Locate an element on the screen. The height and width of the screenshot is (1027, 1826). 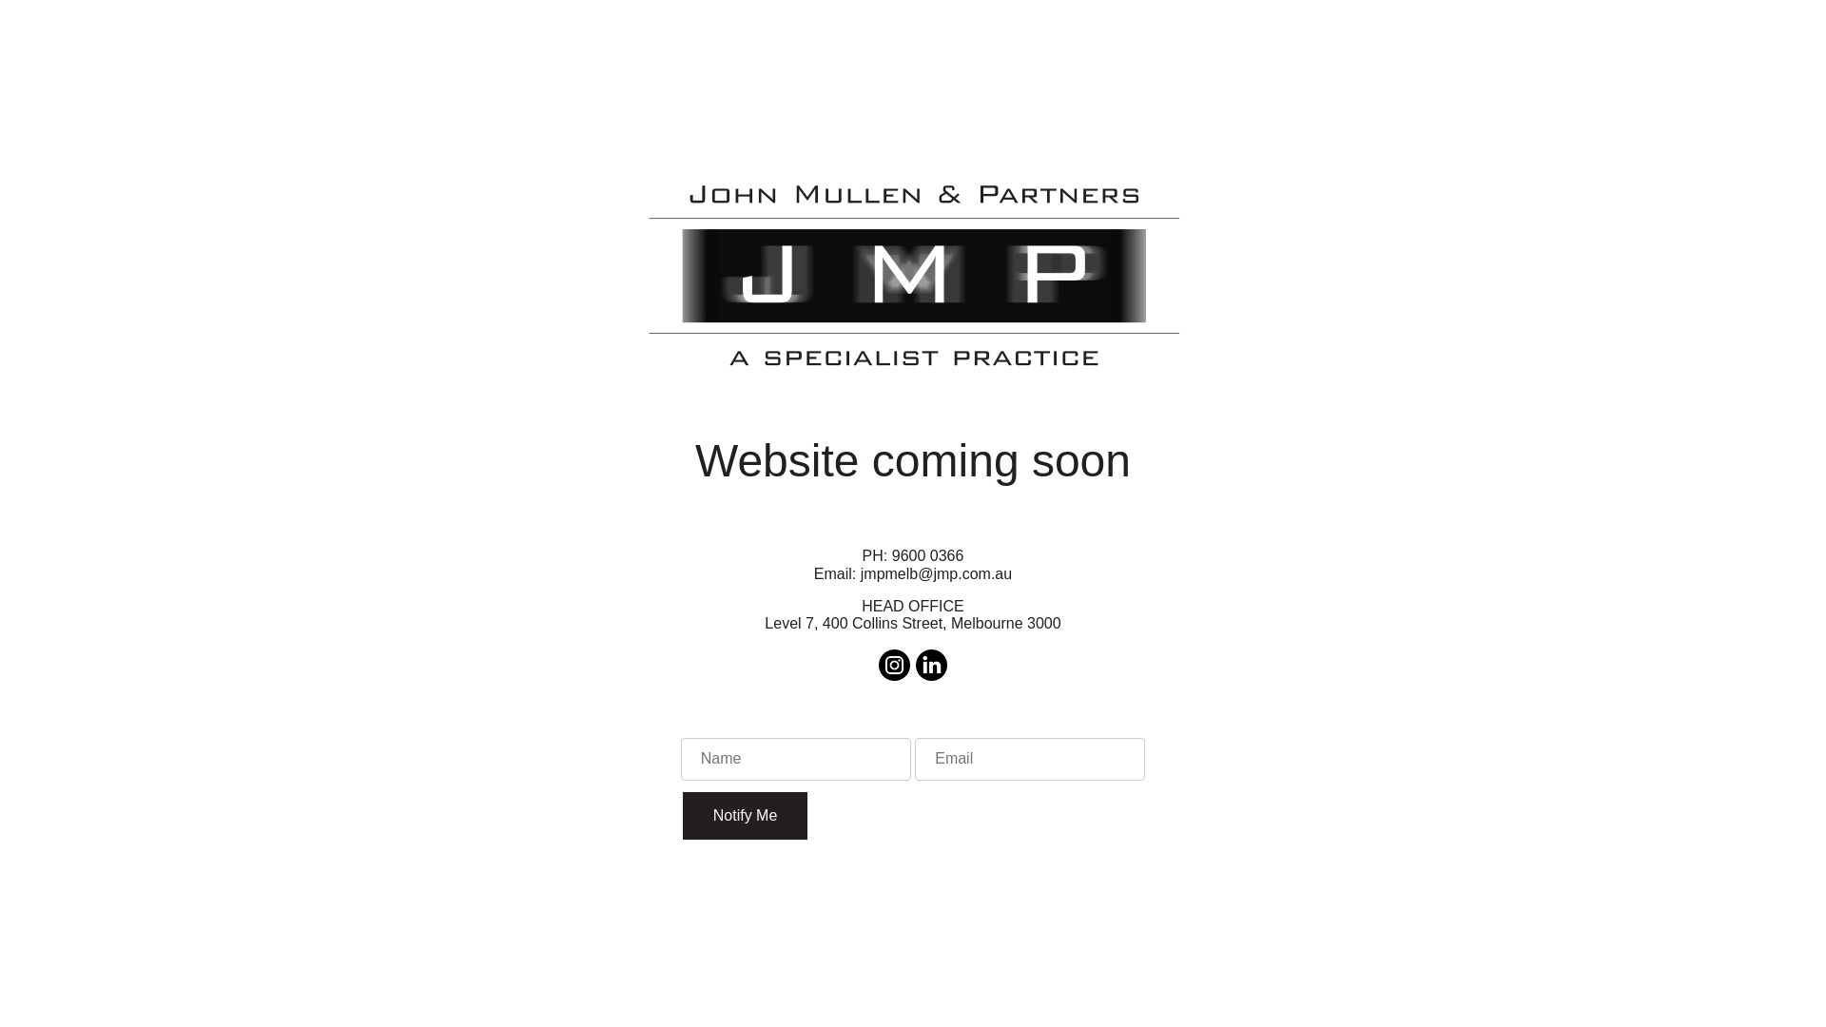
9600 0366 is located at coordinates (928, 555).